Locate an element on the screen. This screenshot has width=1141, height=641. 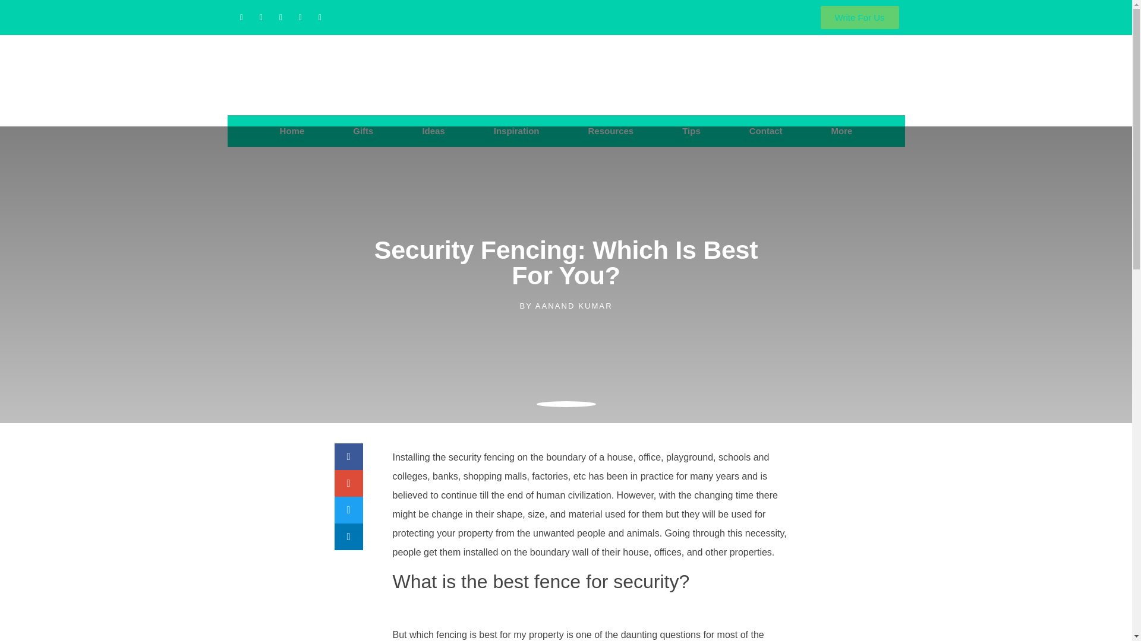
Inspiration is located at coordinates (516, 131).